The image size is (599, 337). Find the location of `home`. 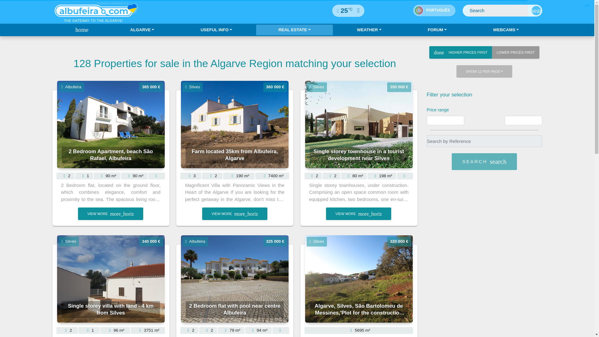

home is located at coordinates (79, 30).